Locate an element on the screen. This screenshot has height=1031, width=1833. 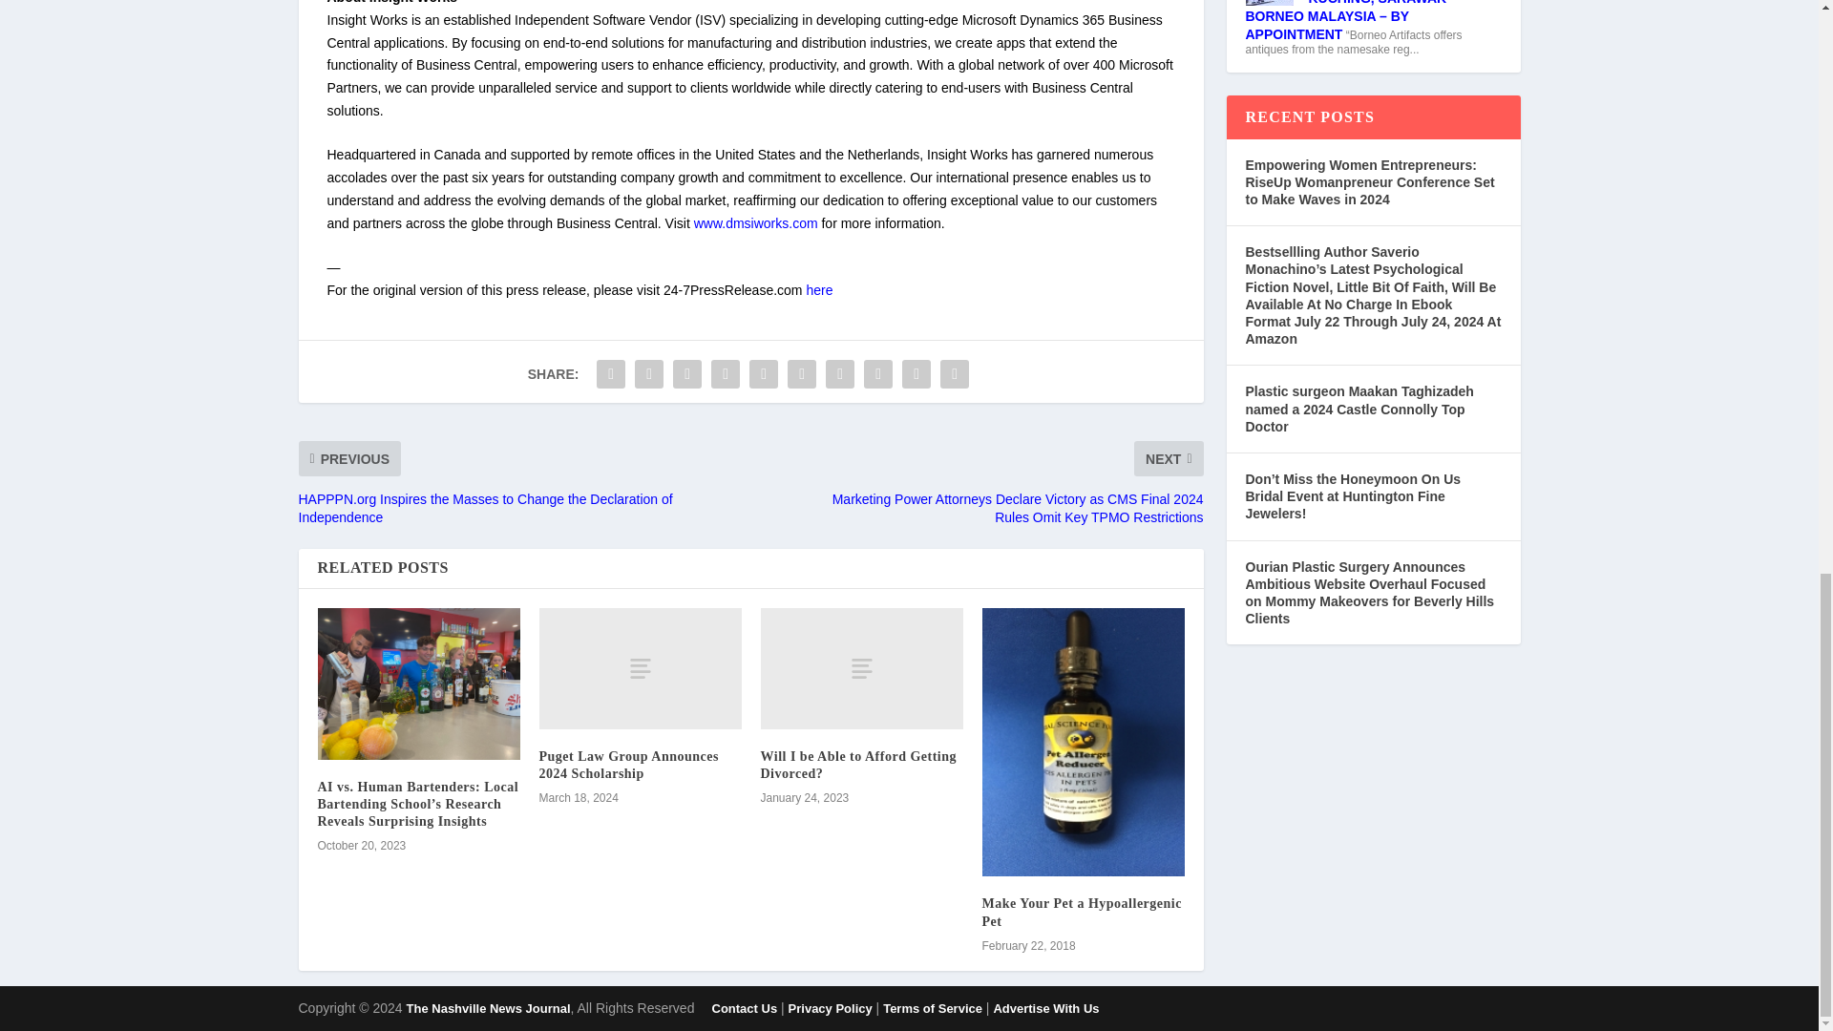
Make Your Pet a Hypoallergenic Pet is located at coordinates (1083, 743).